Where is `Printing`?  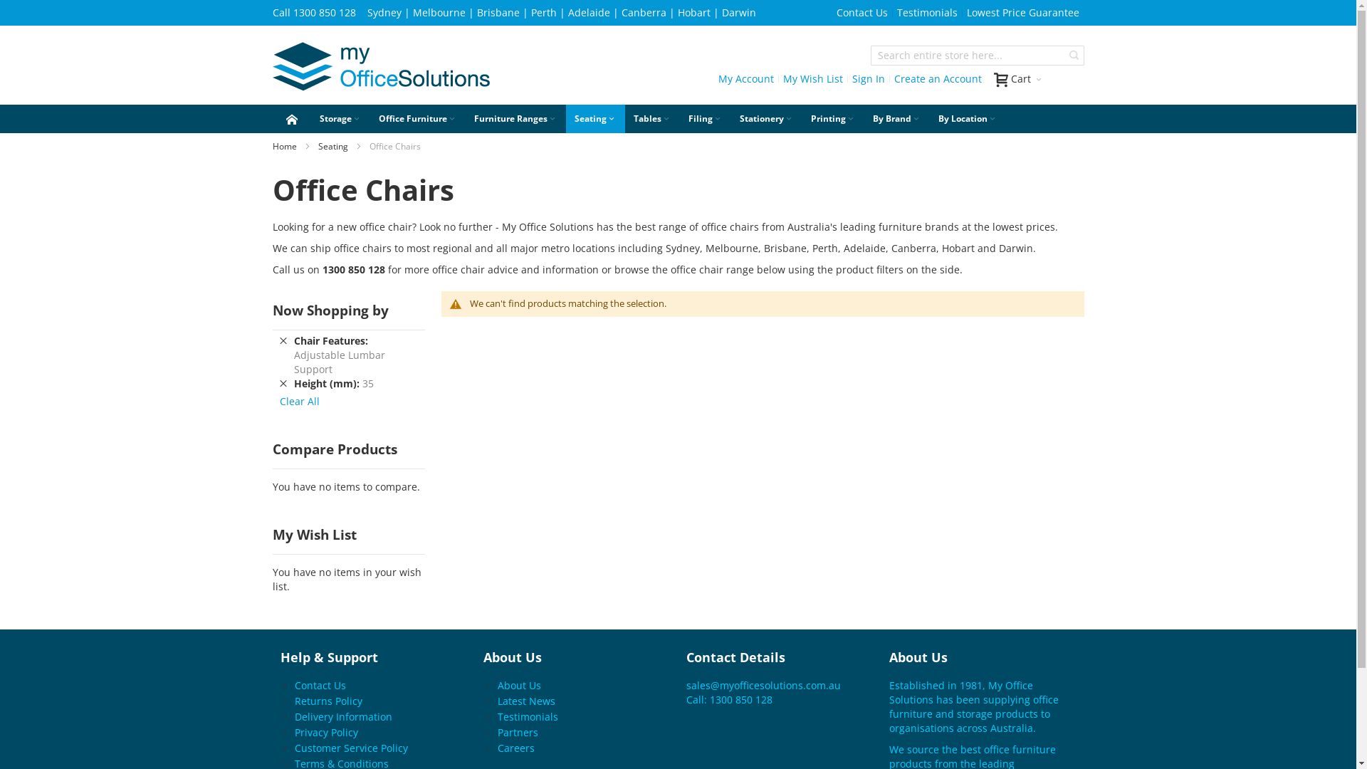 Printing is located at coordinates (833, 118).